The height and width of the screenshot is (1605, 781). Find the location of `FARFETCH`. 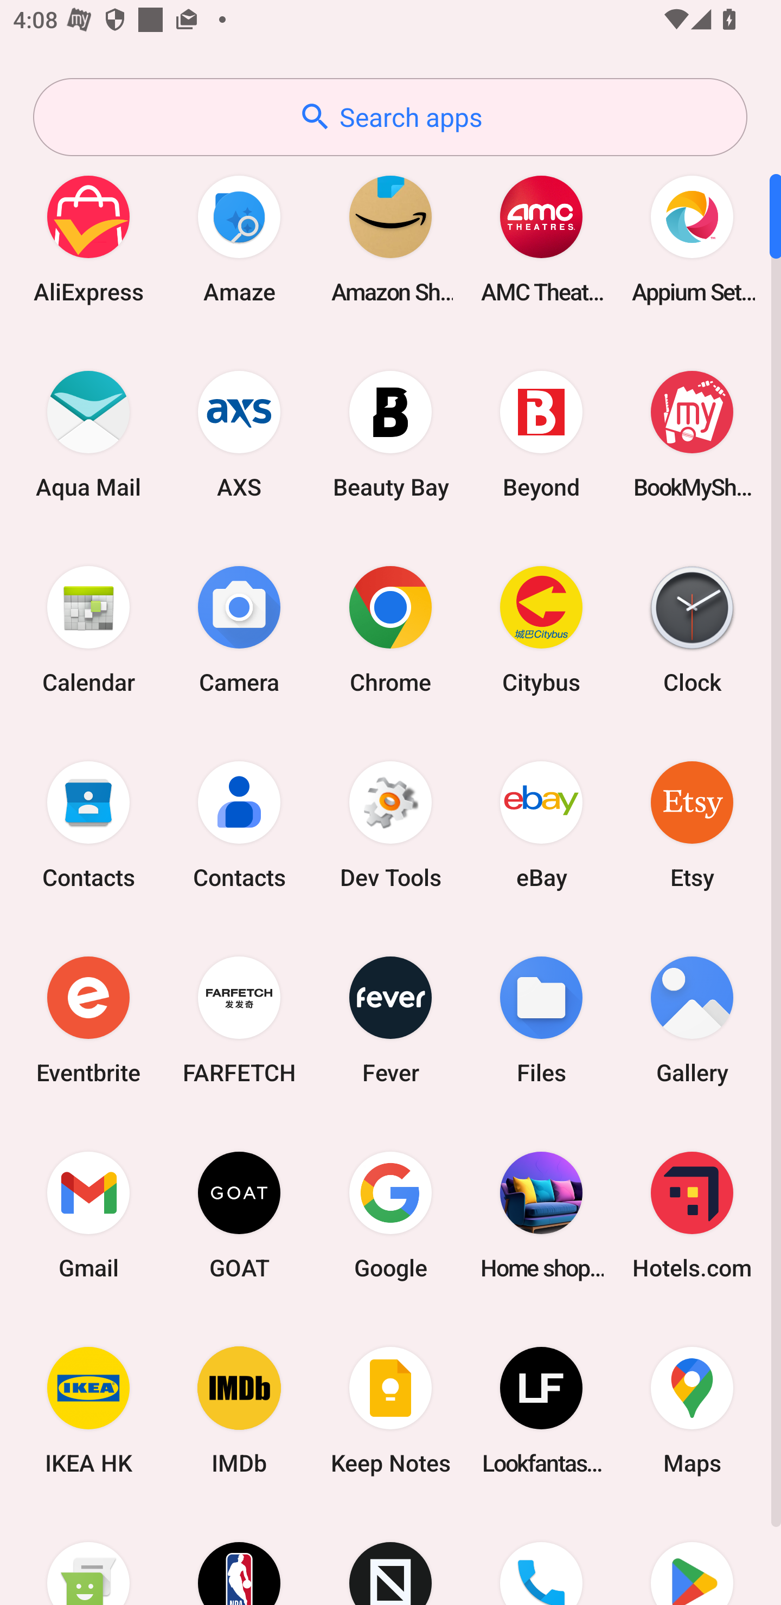

FARFETCH is located at coordinates (239, 1019).